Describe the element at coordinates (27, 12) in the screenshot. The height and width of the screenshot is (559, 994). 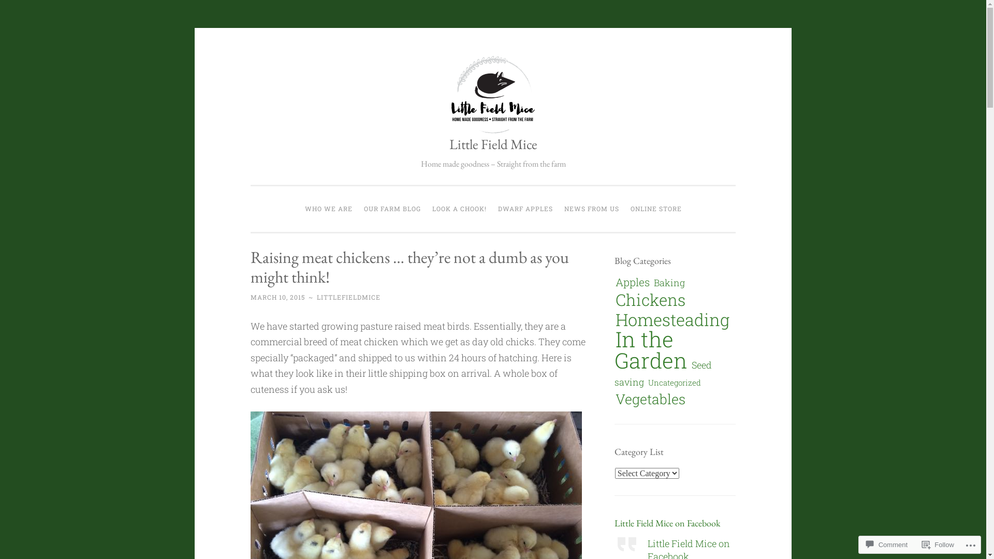
I see `Search` at that location.